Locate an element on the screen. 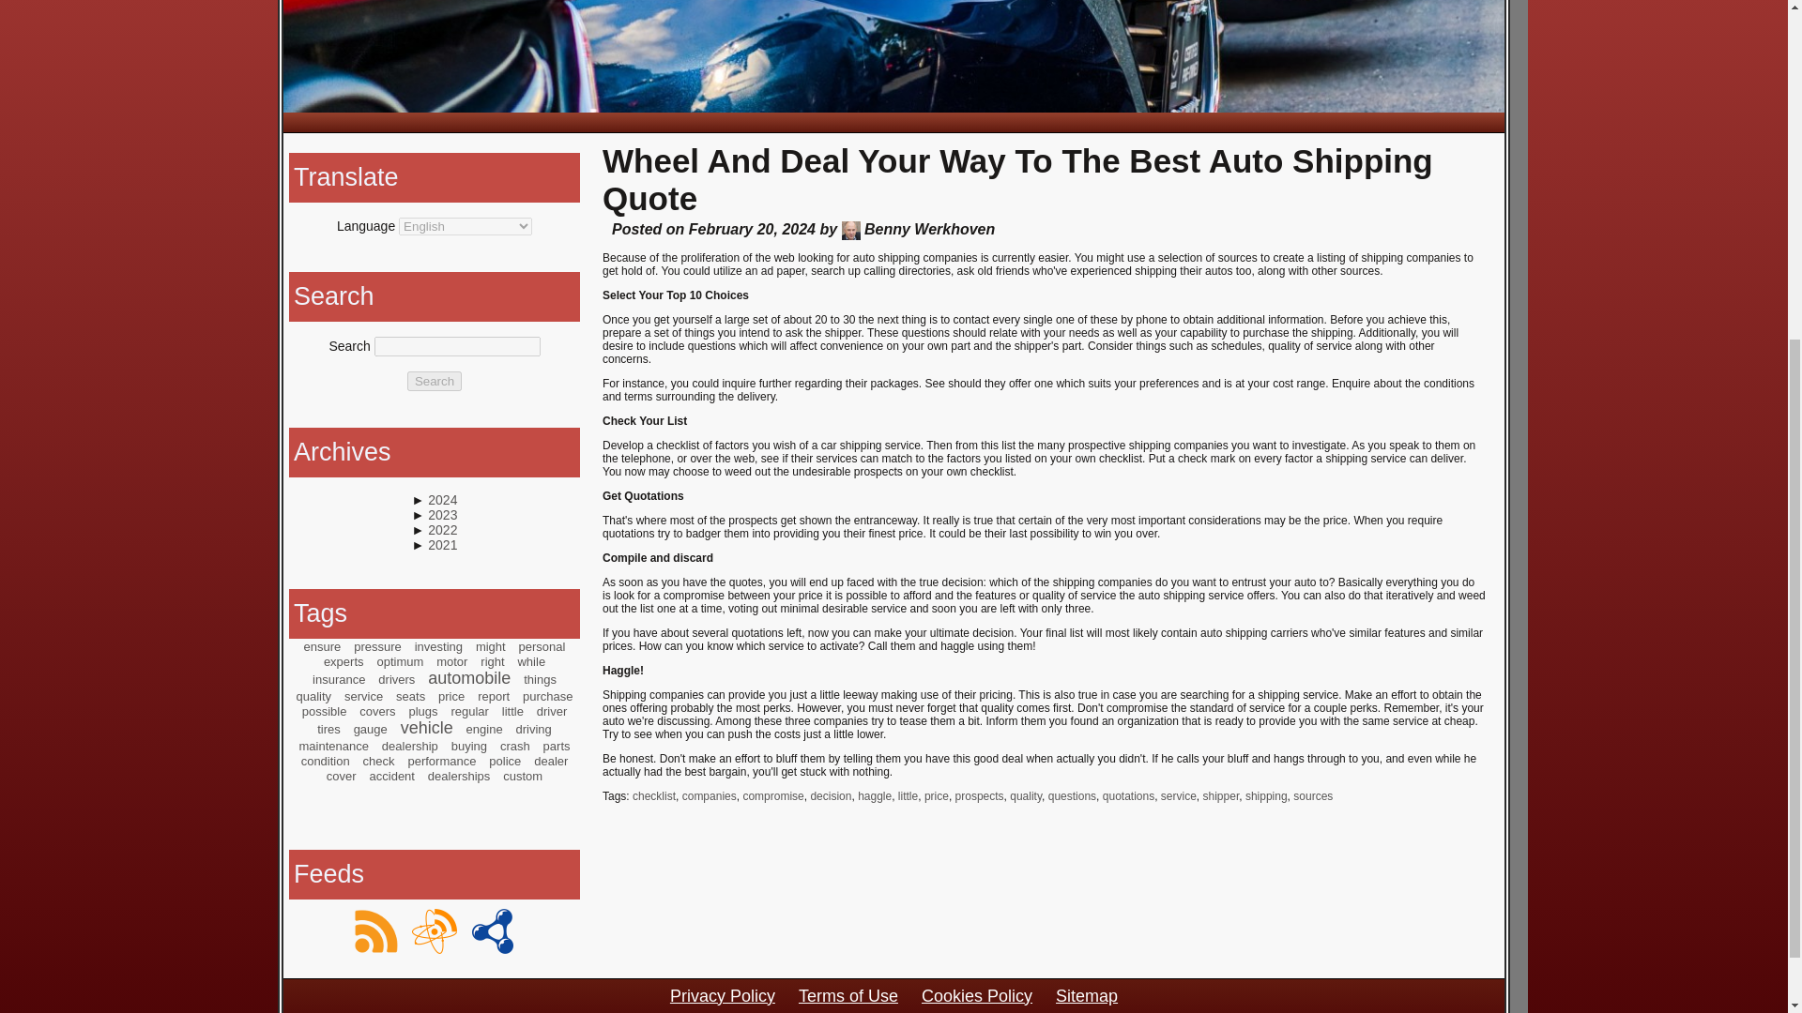 This screenshot has width=1802, height=1013. decision is located at coordinates (830, 796).